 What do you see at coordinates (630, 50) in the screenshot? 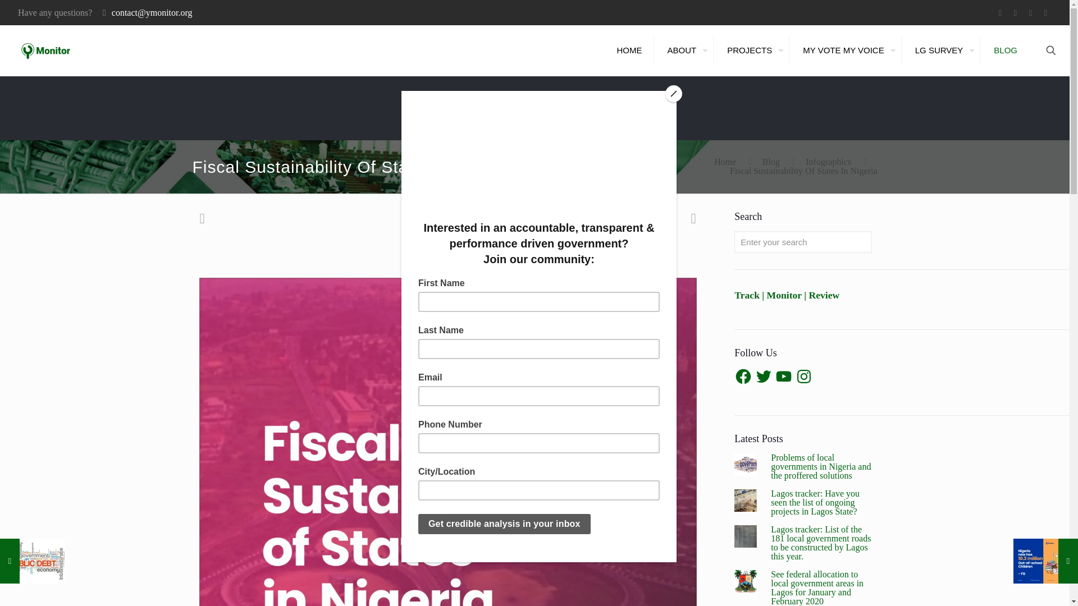
I see `HOME` at bounding box center [630, 50].